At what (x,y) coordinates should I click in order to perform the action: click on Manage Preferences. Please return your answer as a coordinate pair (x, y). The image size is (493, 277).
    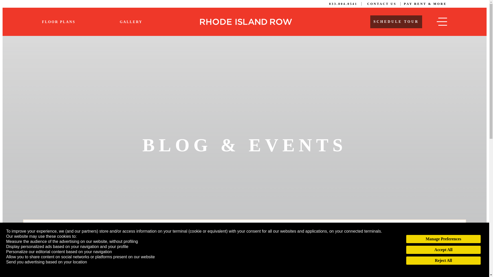
    Looking at the image, I should click on (443, 239).